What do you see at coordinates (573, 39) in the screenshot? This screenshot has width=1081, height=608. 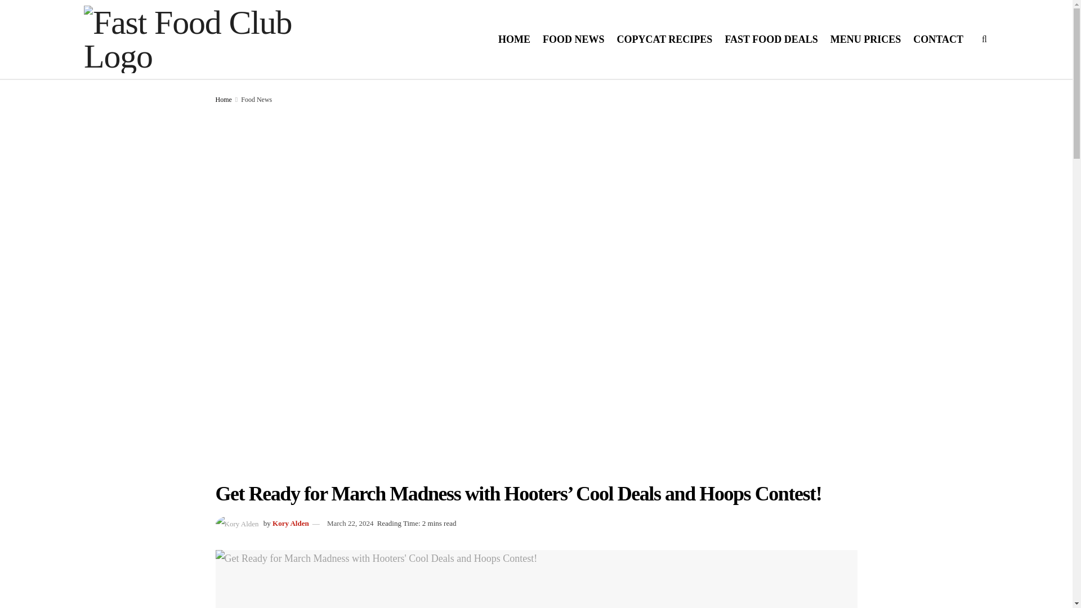 I see `FOOD NEWS` at bounding box center [573, 39].